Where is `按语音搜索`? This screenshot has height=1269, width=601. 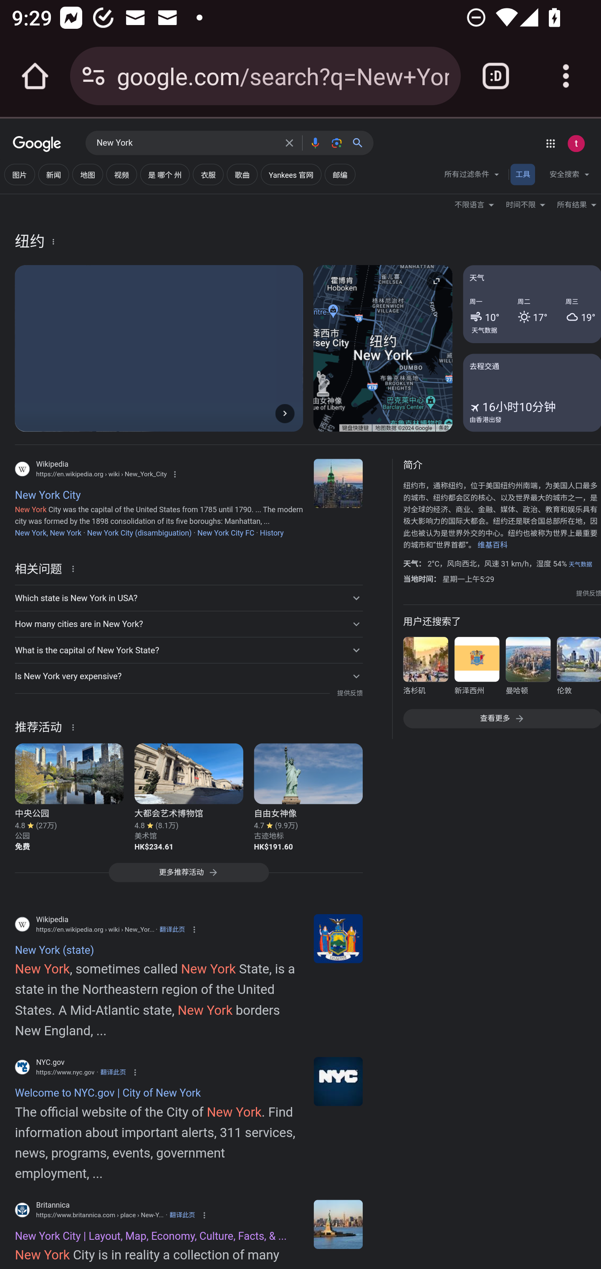 按语音搜索 is located at coordinates (315, 143).